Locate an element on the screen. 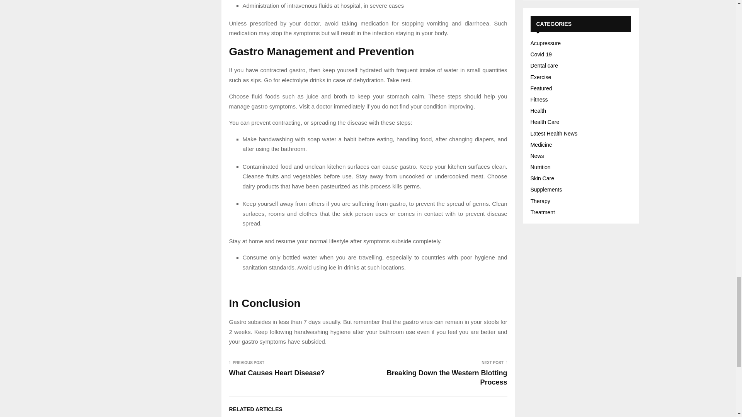  What Causes Heart Disease? is located at coordinates (277, 373).